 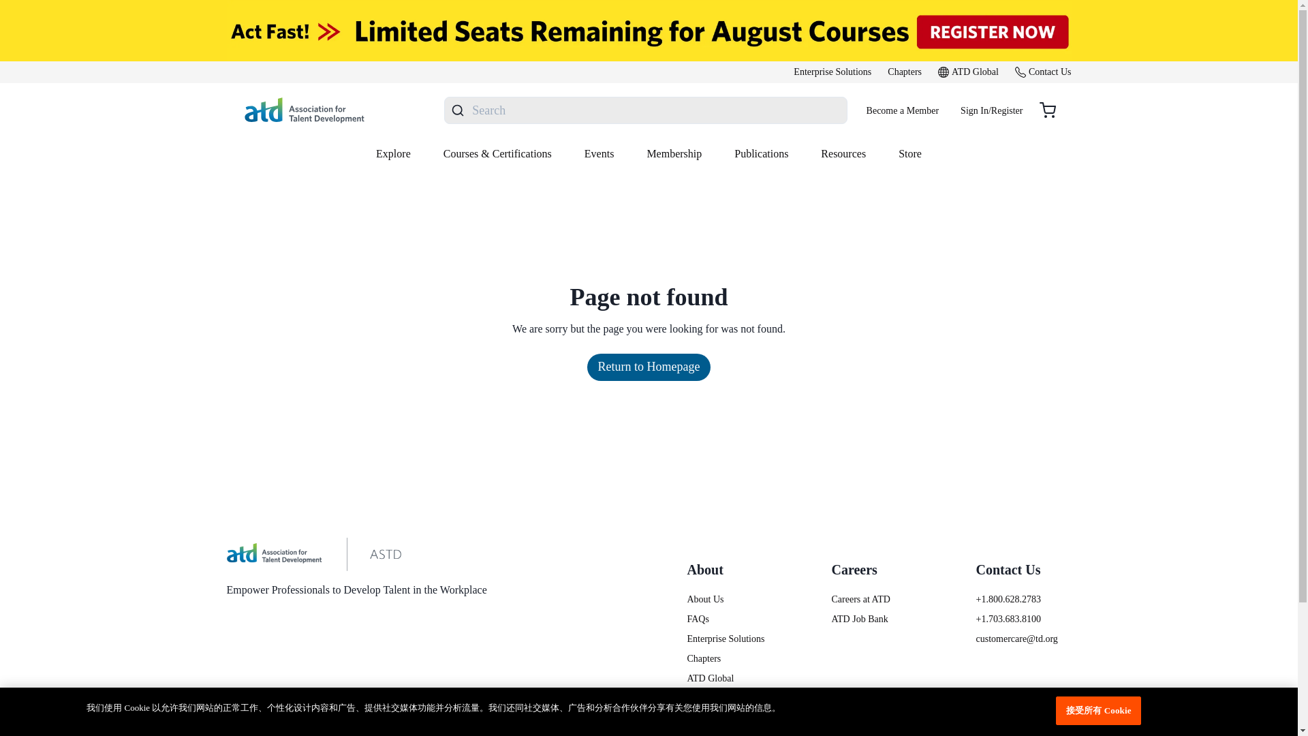 What do you see at coordinates (734, 619) in the screenshot?
I see `FAQs` at bounding box center [734, 619].